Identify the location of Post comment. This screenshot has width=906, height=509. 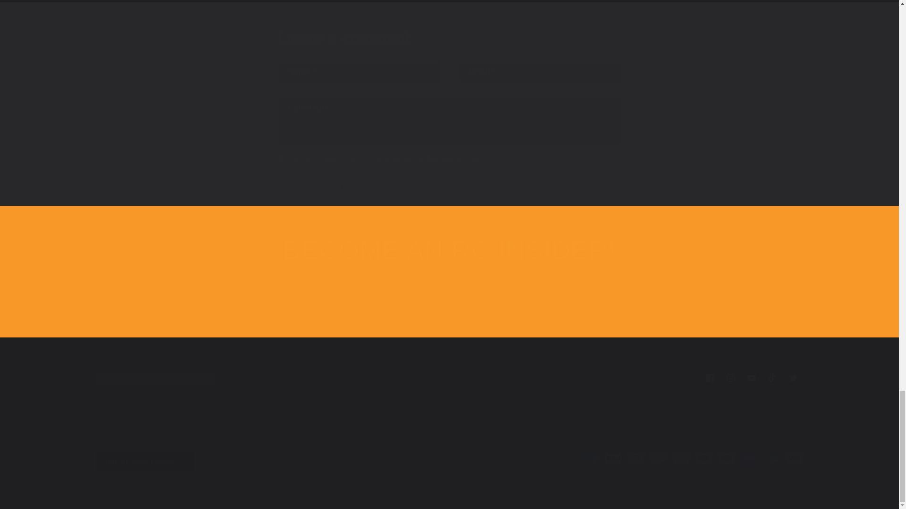
(449, 309).